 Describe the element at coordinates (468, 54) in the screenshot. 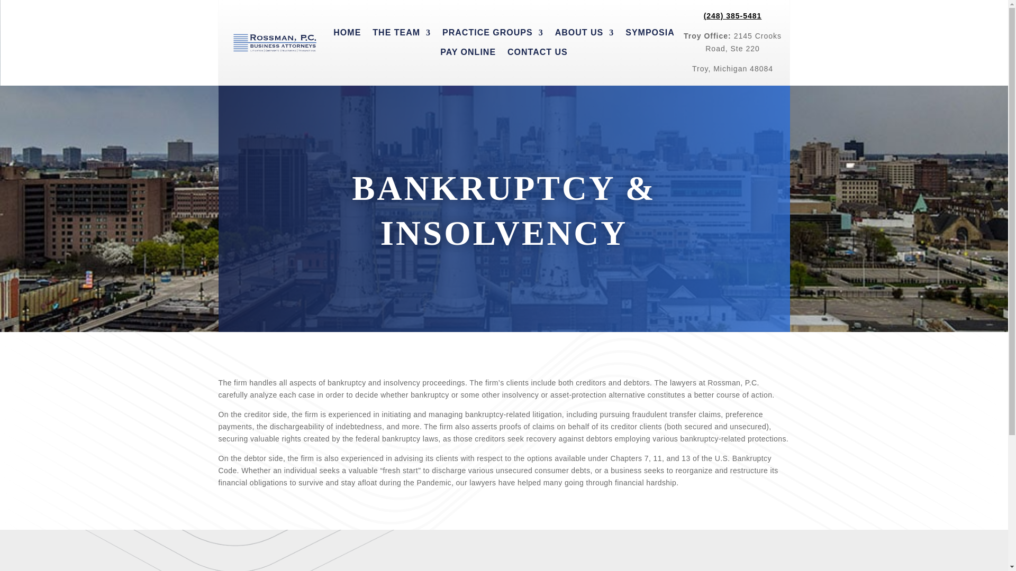

I see `PAY ONLINE` at that location.